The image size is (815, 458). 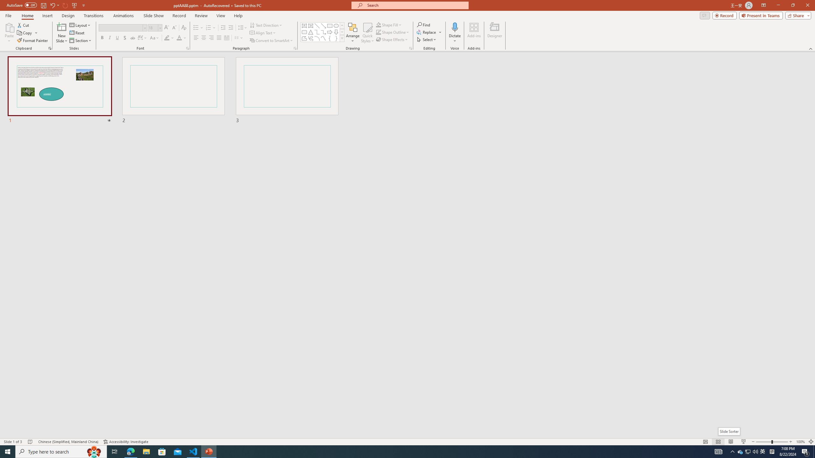 I want to click on Convert to SmartArt, so click(x=272, y=41).